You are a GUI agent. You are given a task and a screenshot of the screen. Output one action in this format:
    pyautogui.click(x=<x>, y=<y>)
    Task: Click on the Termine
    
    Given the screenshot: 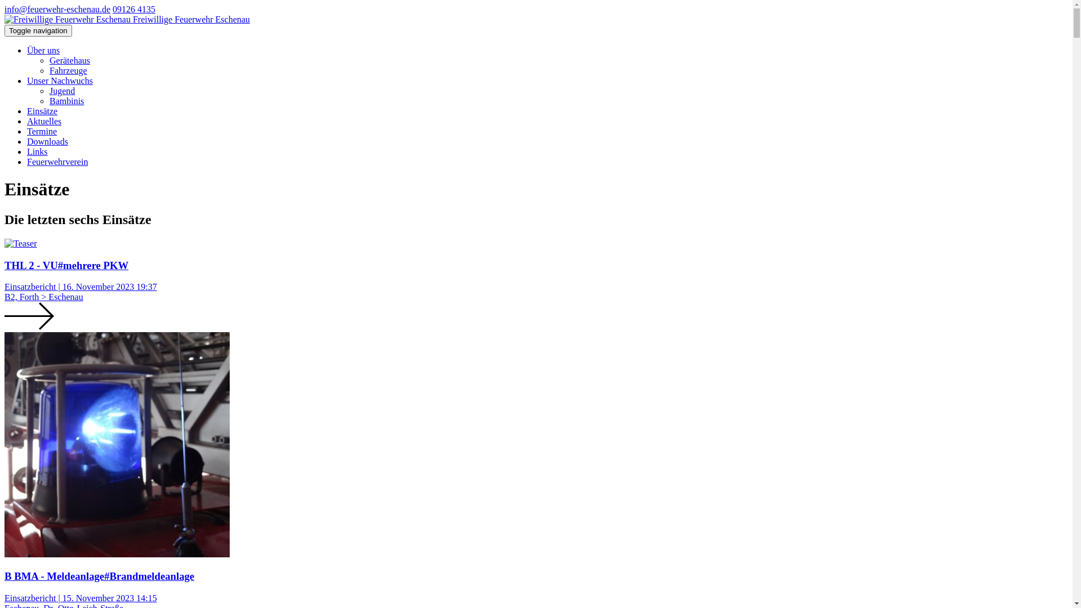 What is the action you would take?
    pyautogui.click(x=42, y=132)
    